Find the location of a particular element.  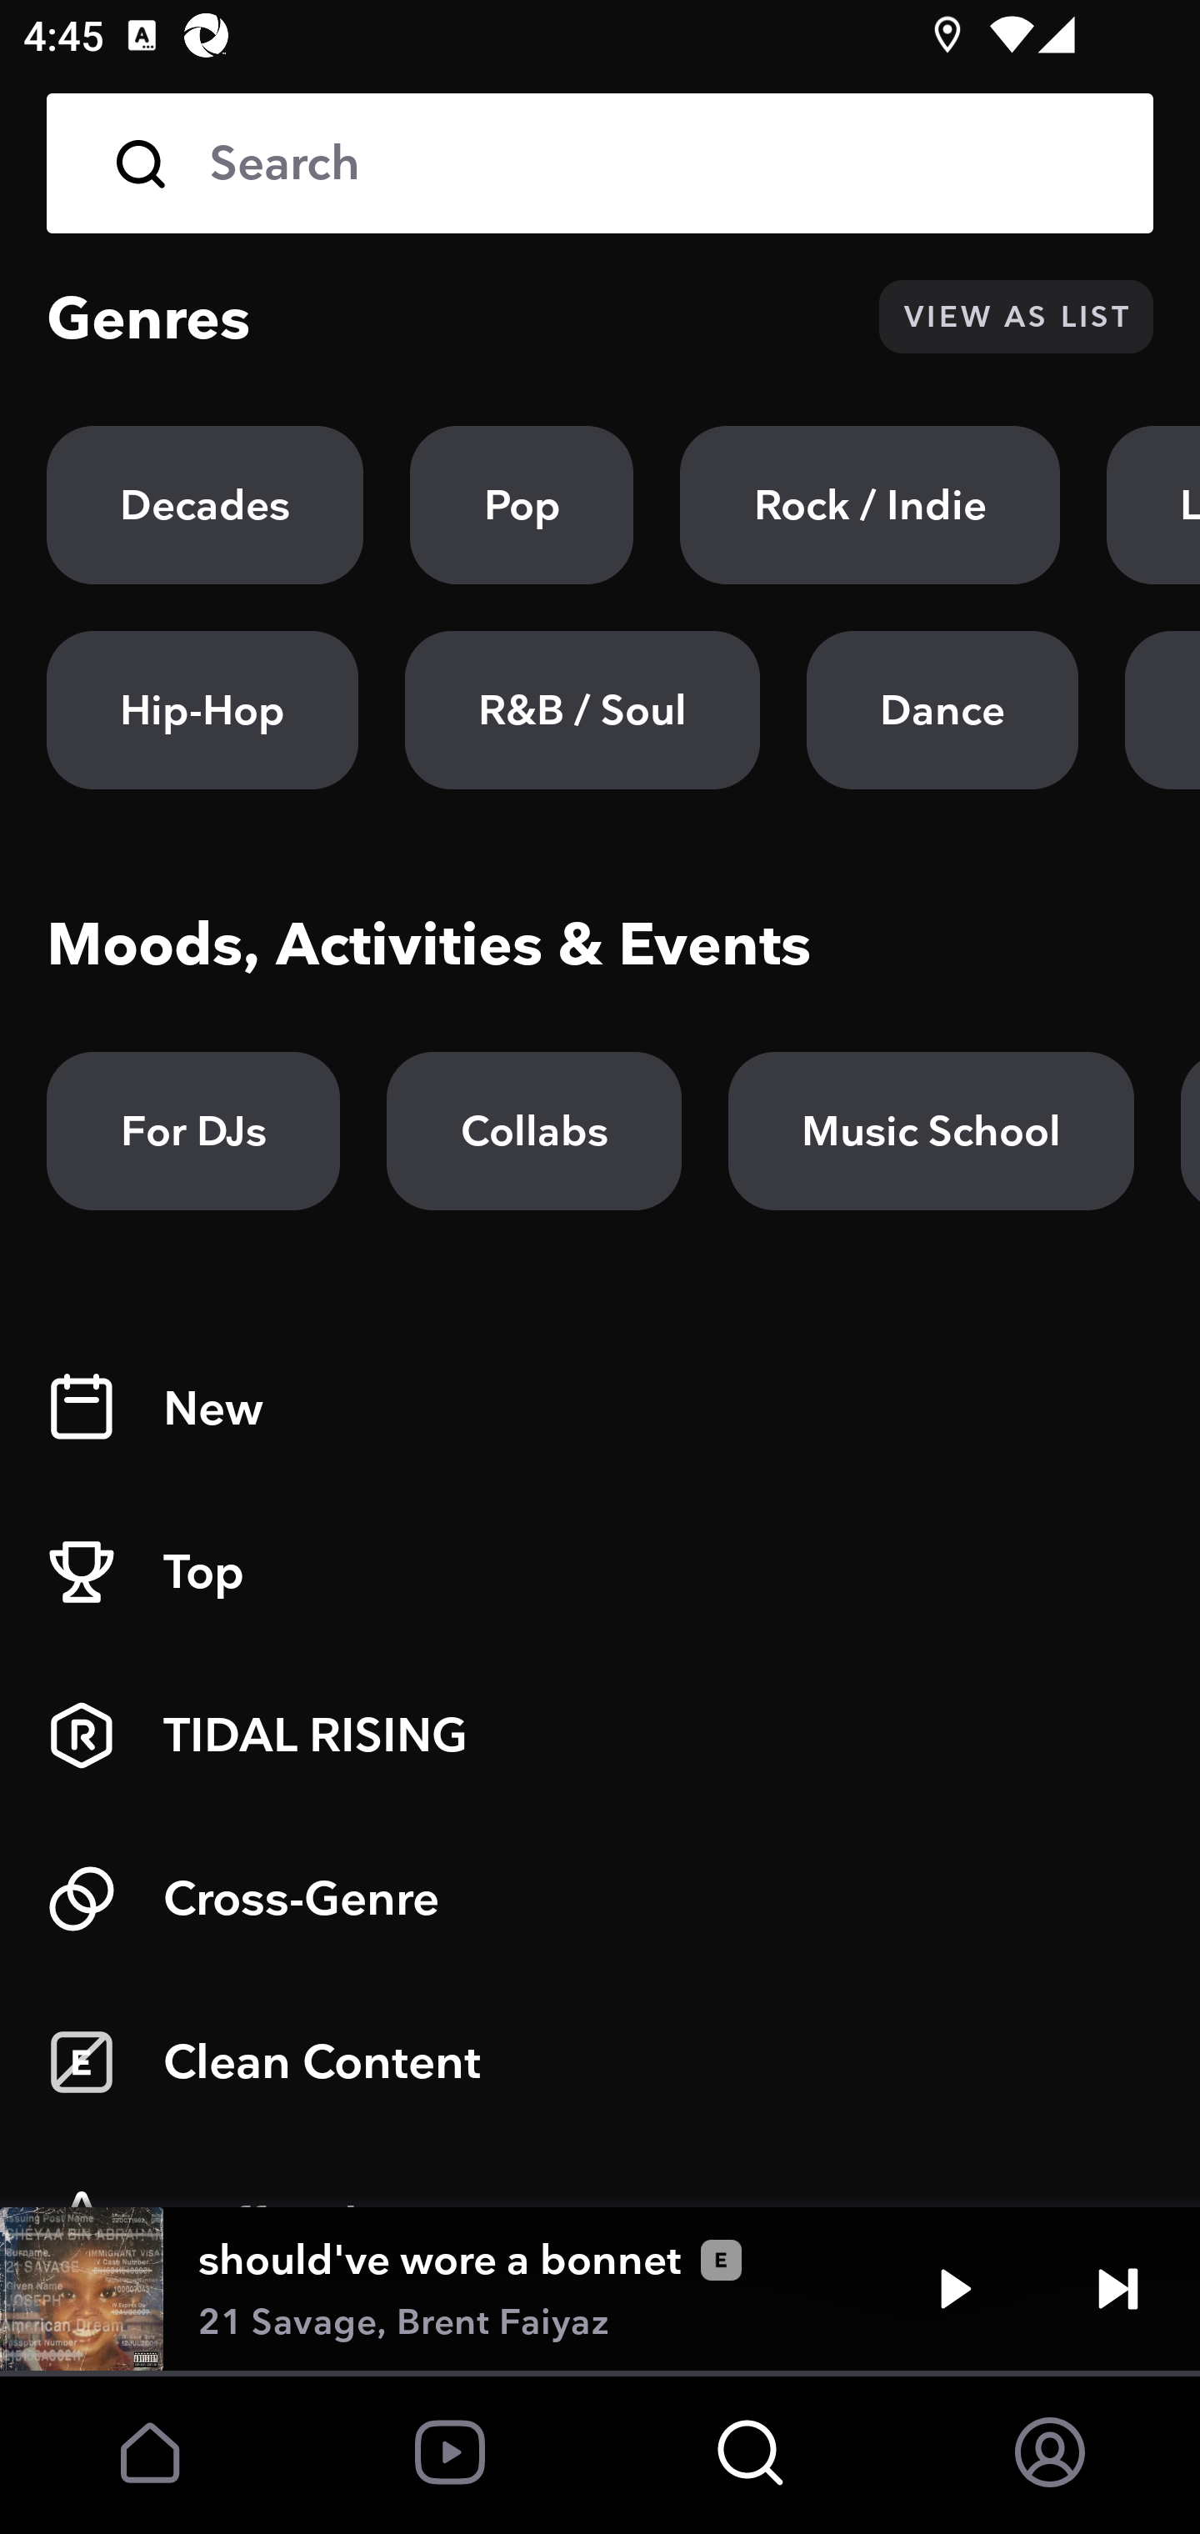

VIEW AS LIST is located at coordinates (1016, 317).